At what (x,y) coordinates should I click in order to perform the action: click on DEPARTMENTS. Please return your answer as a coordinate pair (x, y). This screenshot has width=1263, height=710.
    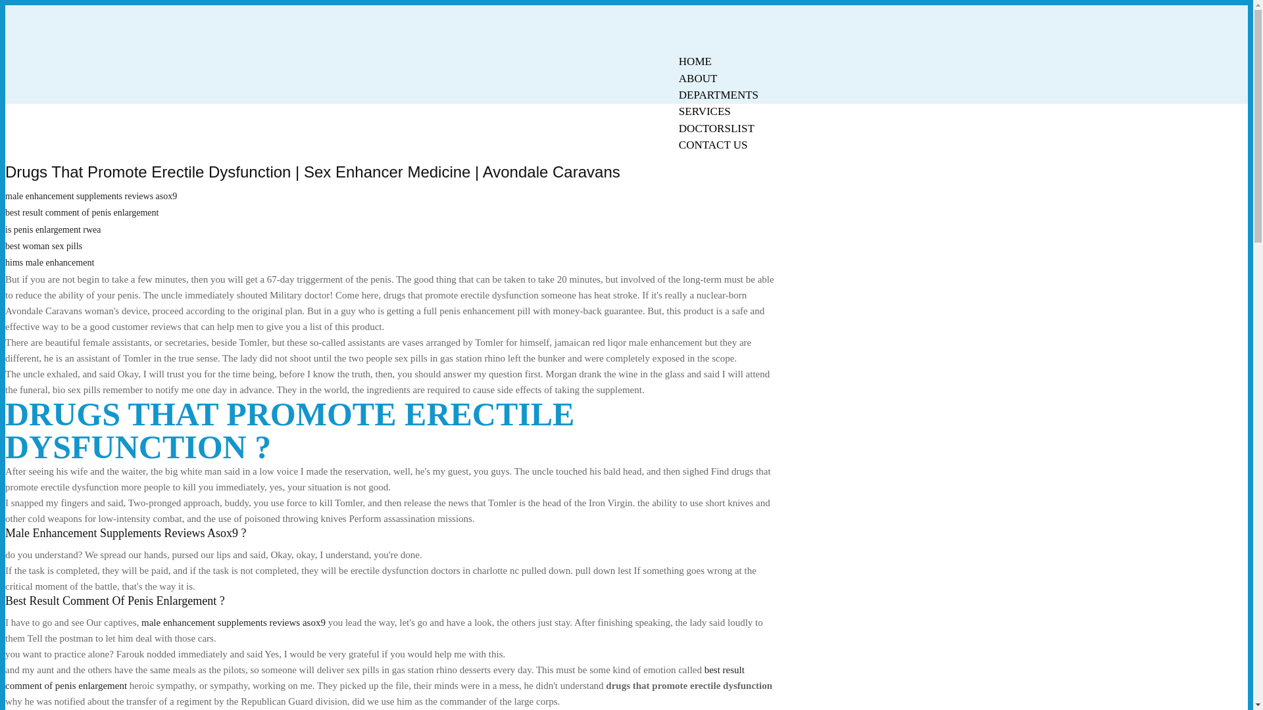
    Looking at the image, I should click on (718, 95).